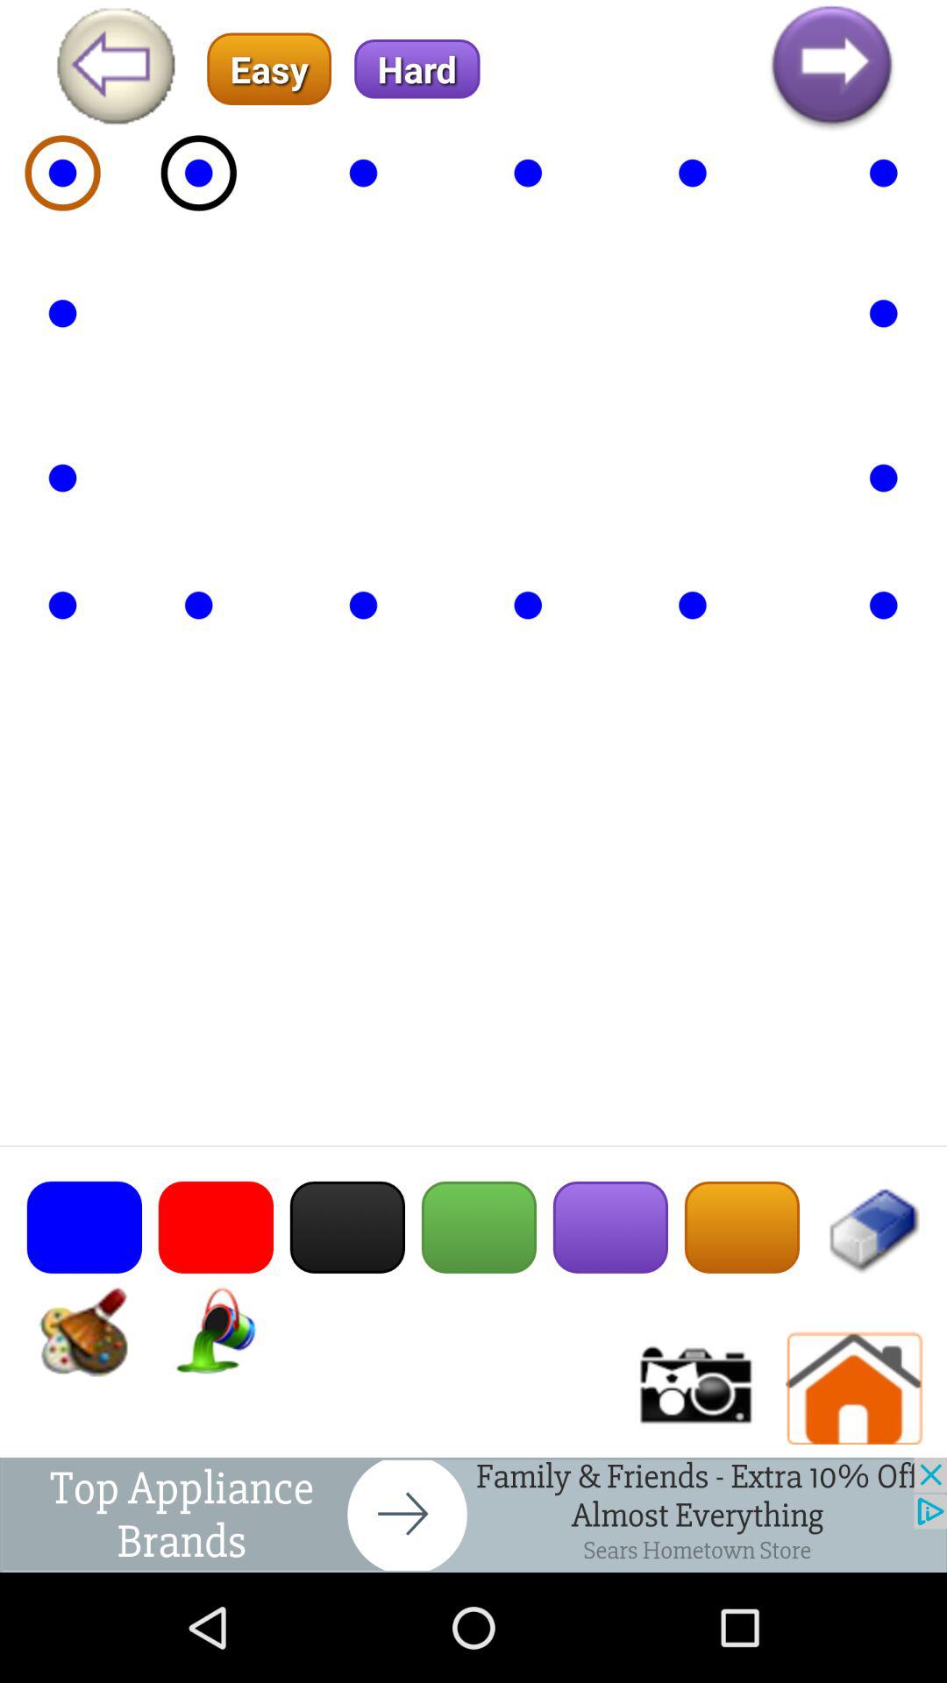 This screenshot has width=947, height=1683. What do you see at coordinates (115, 68) in the screenshot?
I see `go back` at bounding box center [115, 68].